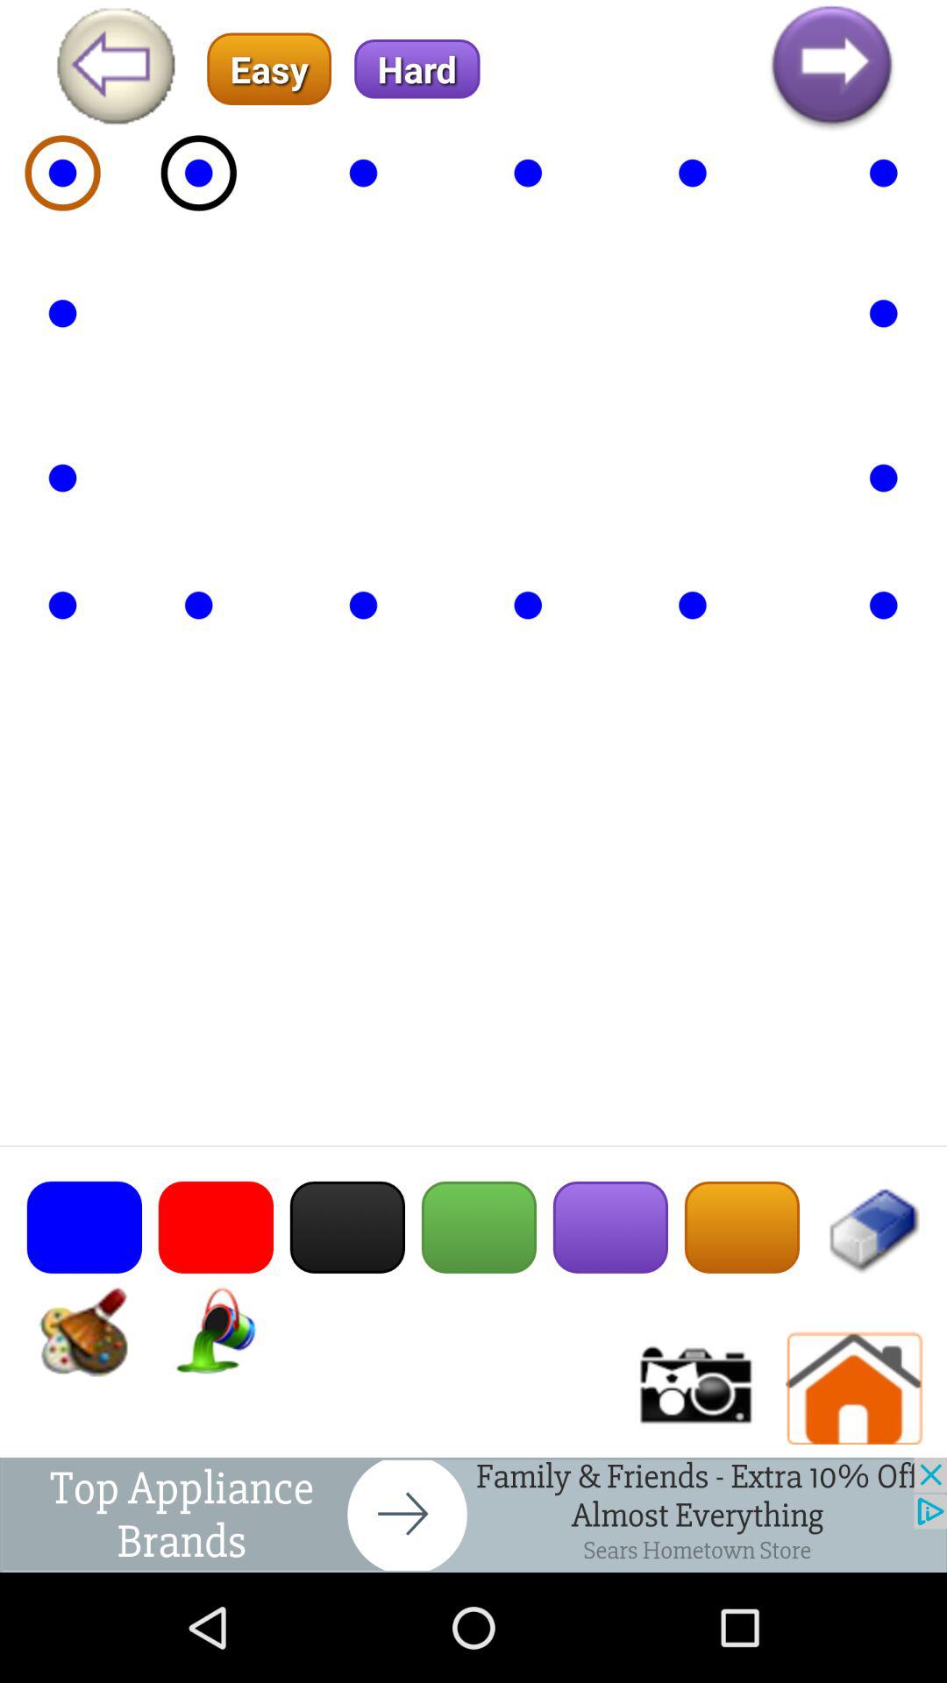 This screenshot has width=947, height=1683. What do you see at coordinates (115, 68) in the screenshot?
I see `go back` at bounding box center [115, 68].